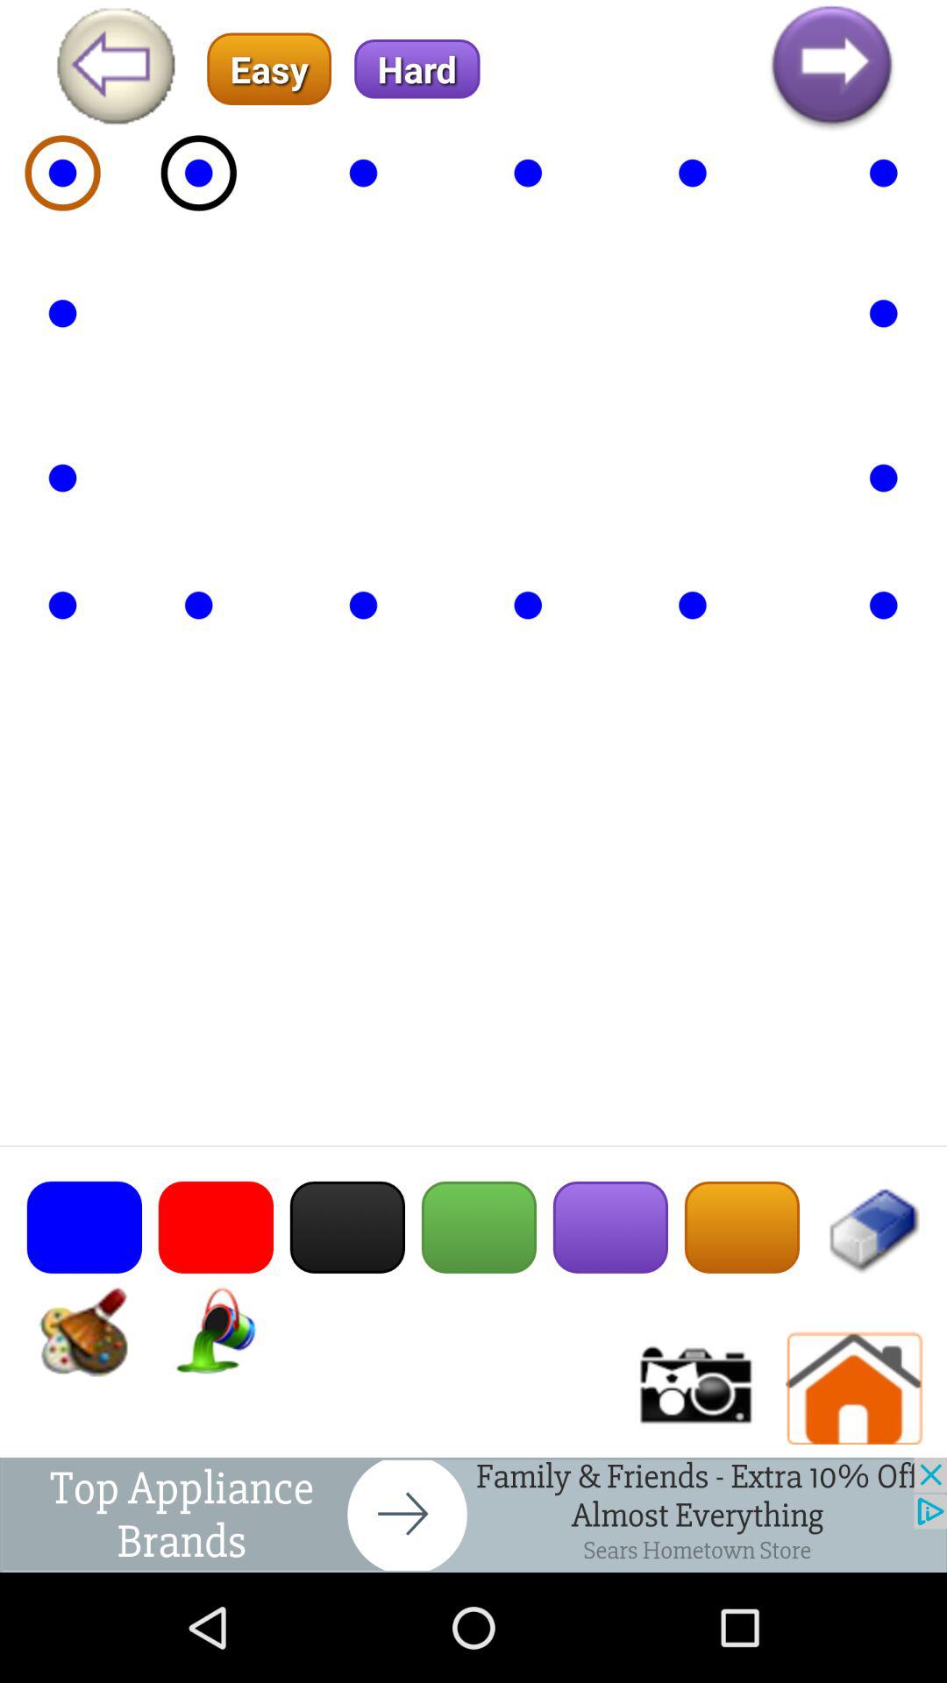 This screenshot has width=947, height=1683. What do you see at coordinates (115, 68) in the screenshot?
I see `go back` at bounding box center [115, 68].